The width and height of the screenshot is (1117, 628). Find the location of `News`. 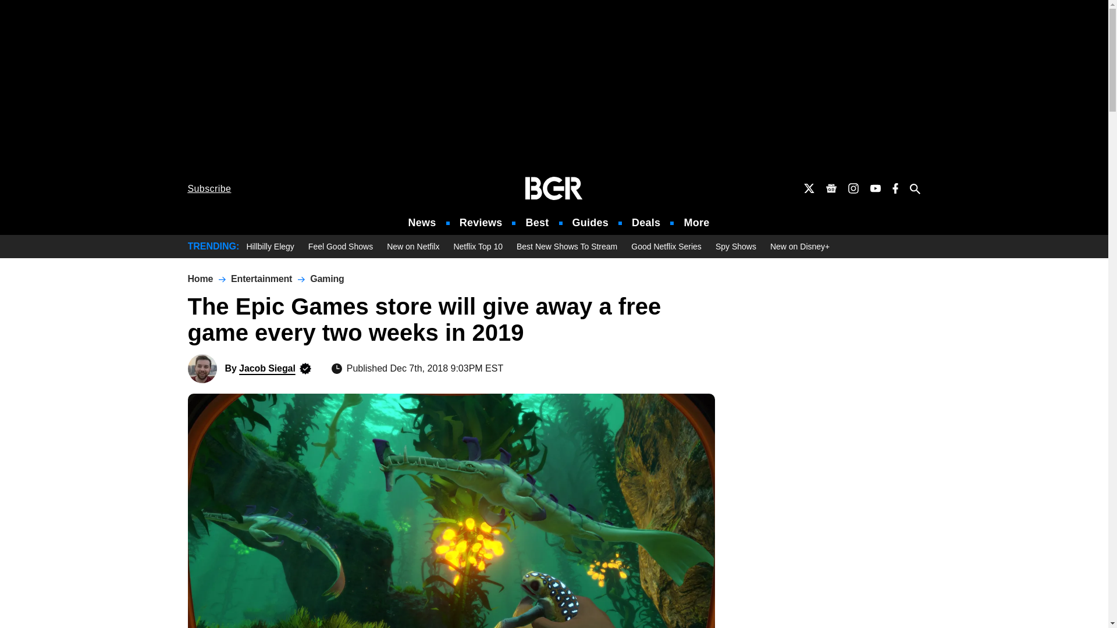

News is located at coordinates (422, 223).